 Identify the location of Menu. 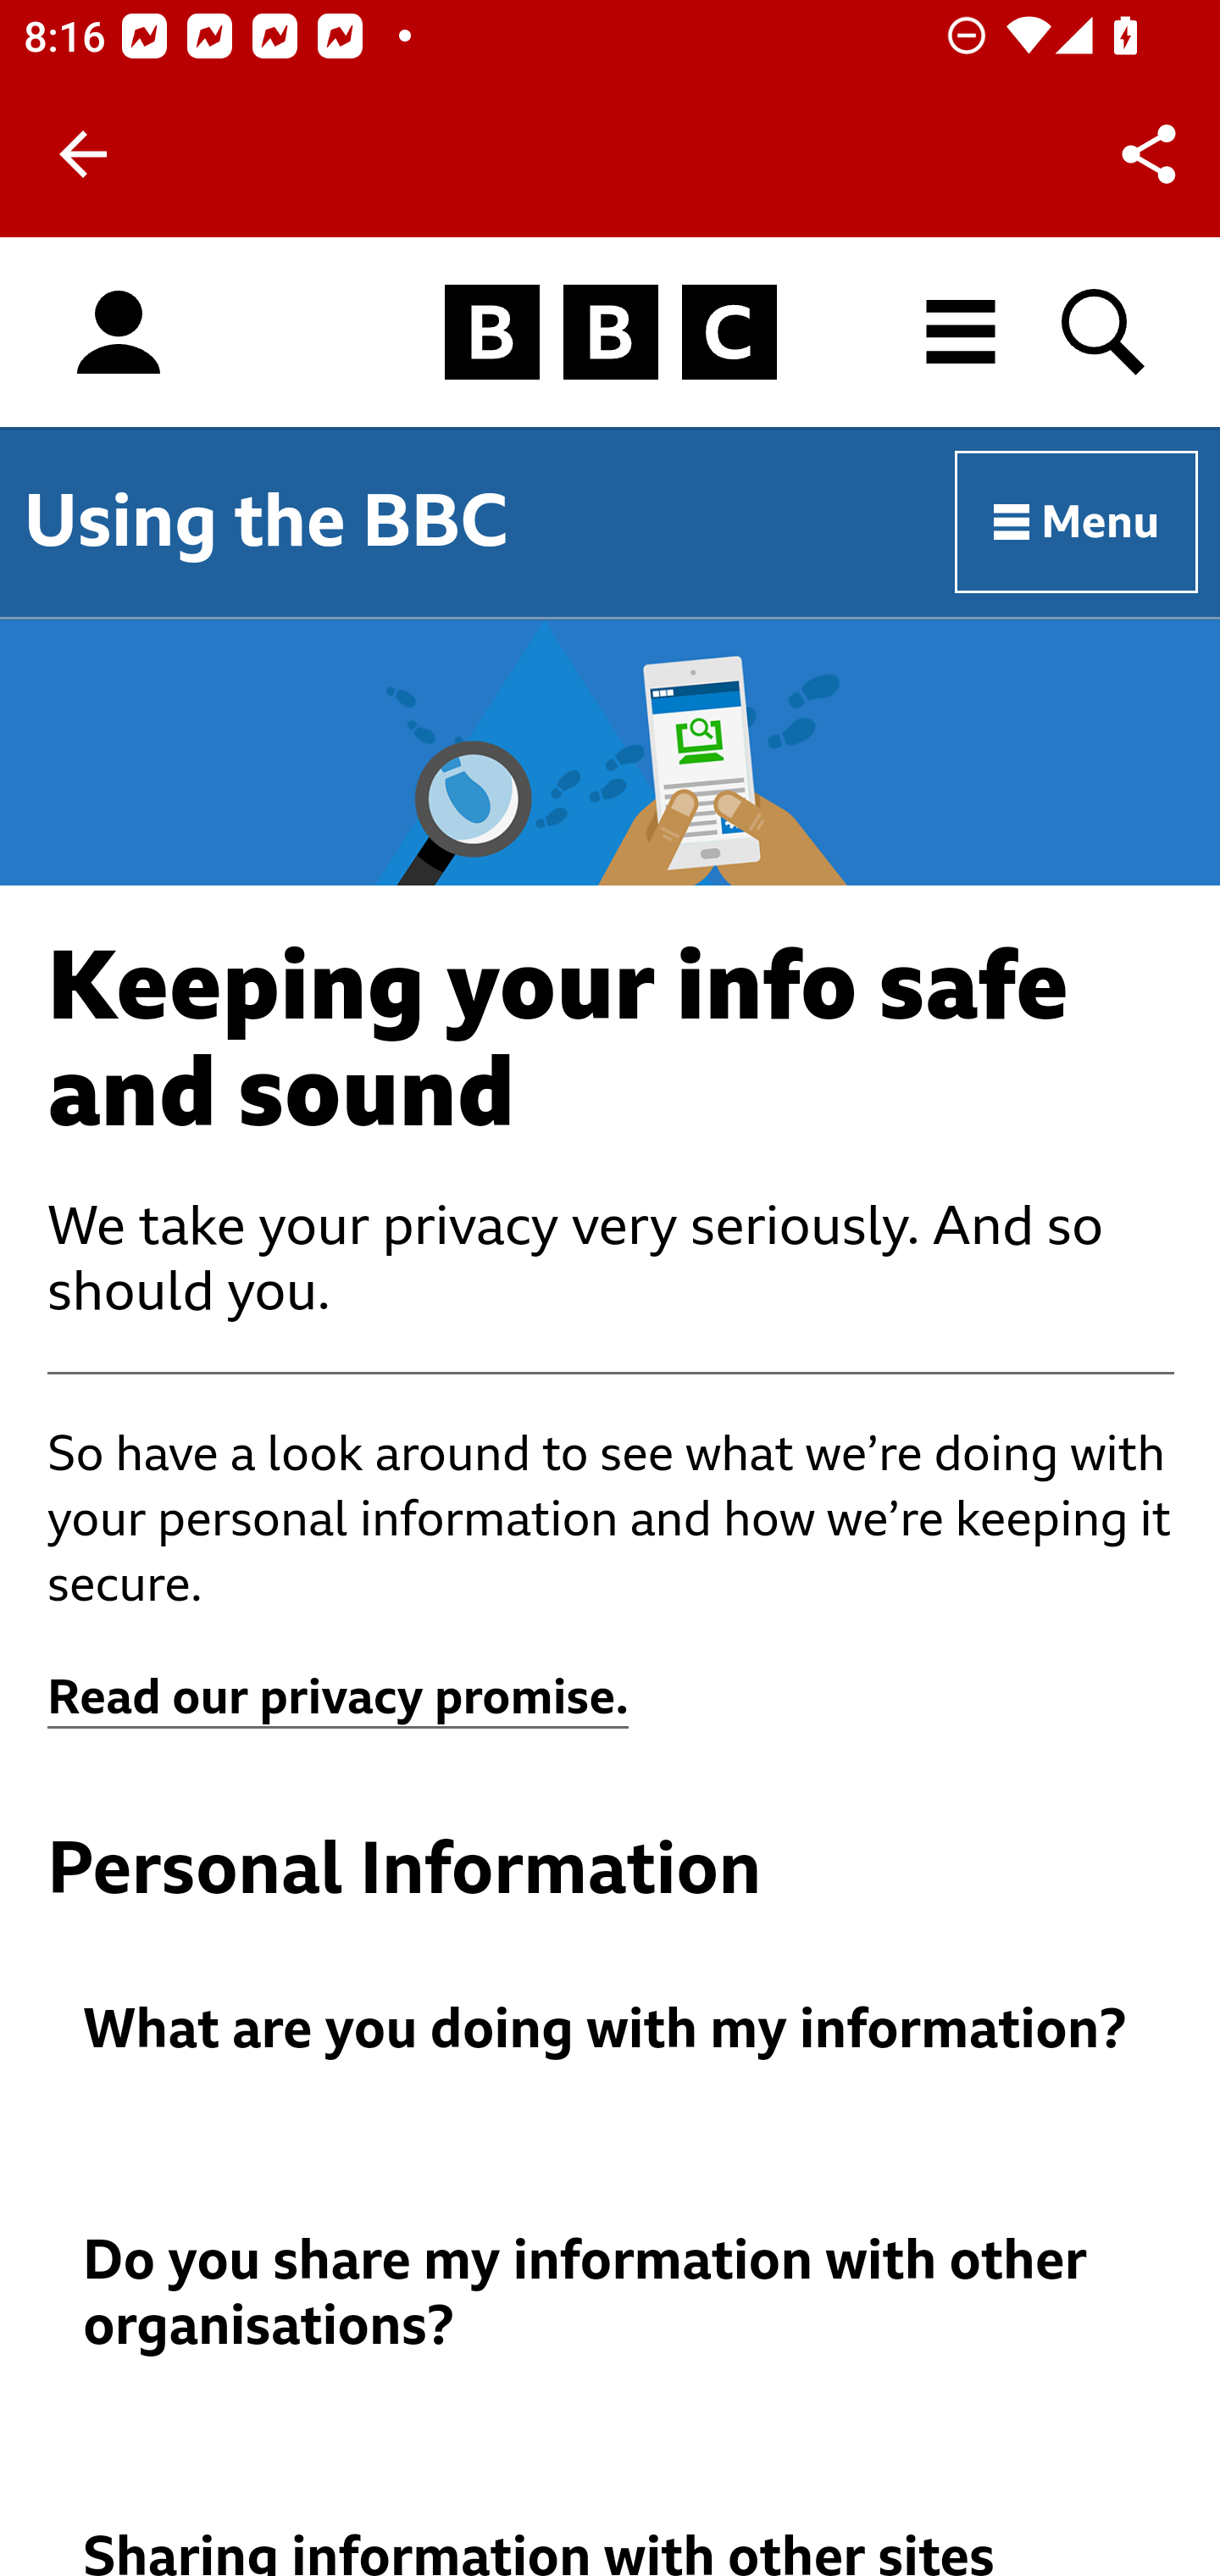
(1078, 523).